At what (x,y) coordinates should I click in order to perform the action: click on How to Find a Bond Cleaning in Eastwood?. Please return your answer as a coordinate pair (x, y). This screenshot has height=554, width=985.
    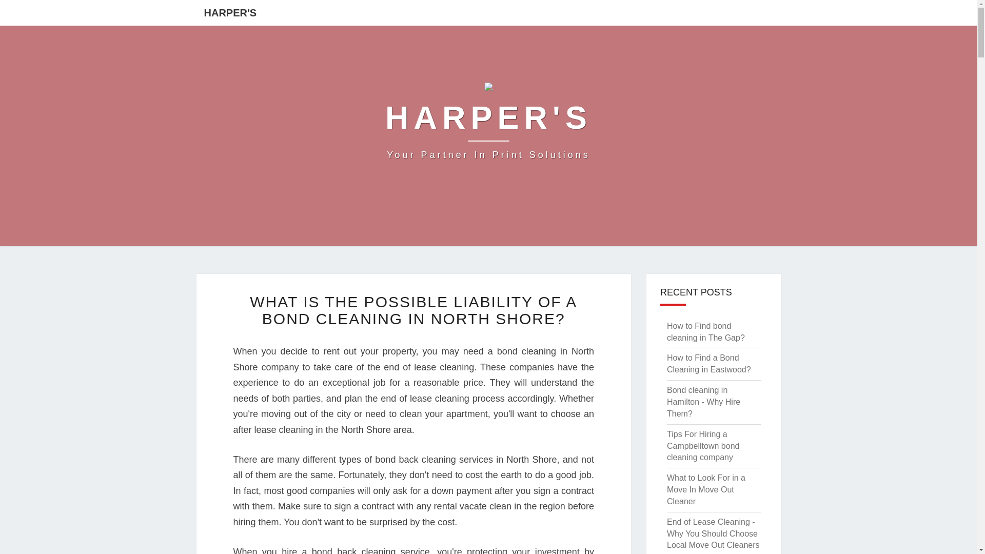
    Looking at the image, I should click on (708, 364).